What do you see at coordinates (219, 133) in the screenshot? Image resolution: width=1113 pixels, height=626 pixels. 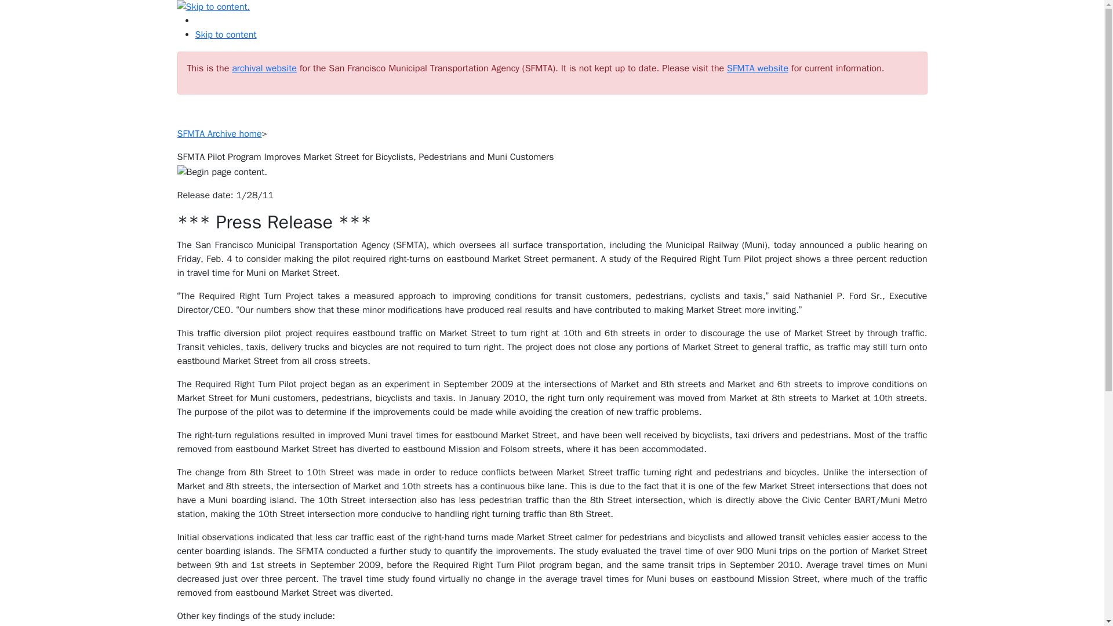 I see `SFMTA Archive home` at bounding box center [219, 133].